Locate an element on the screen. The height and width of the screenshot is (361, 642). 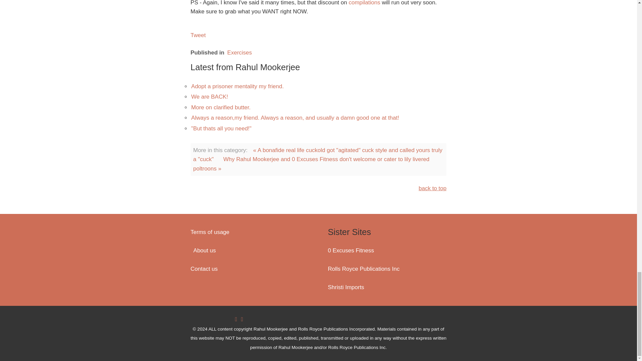
compilations is located at coordinates (364, 3).